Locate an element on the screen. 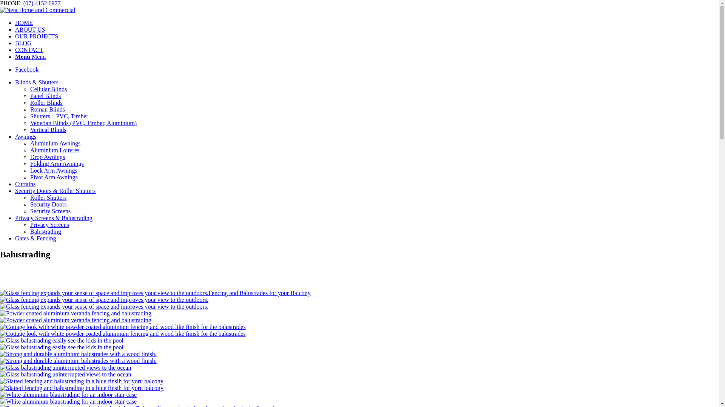 The image size is (725, 407). Balustrading is located at coordinates (46, 231).